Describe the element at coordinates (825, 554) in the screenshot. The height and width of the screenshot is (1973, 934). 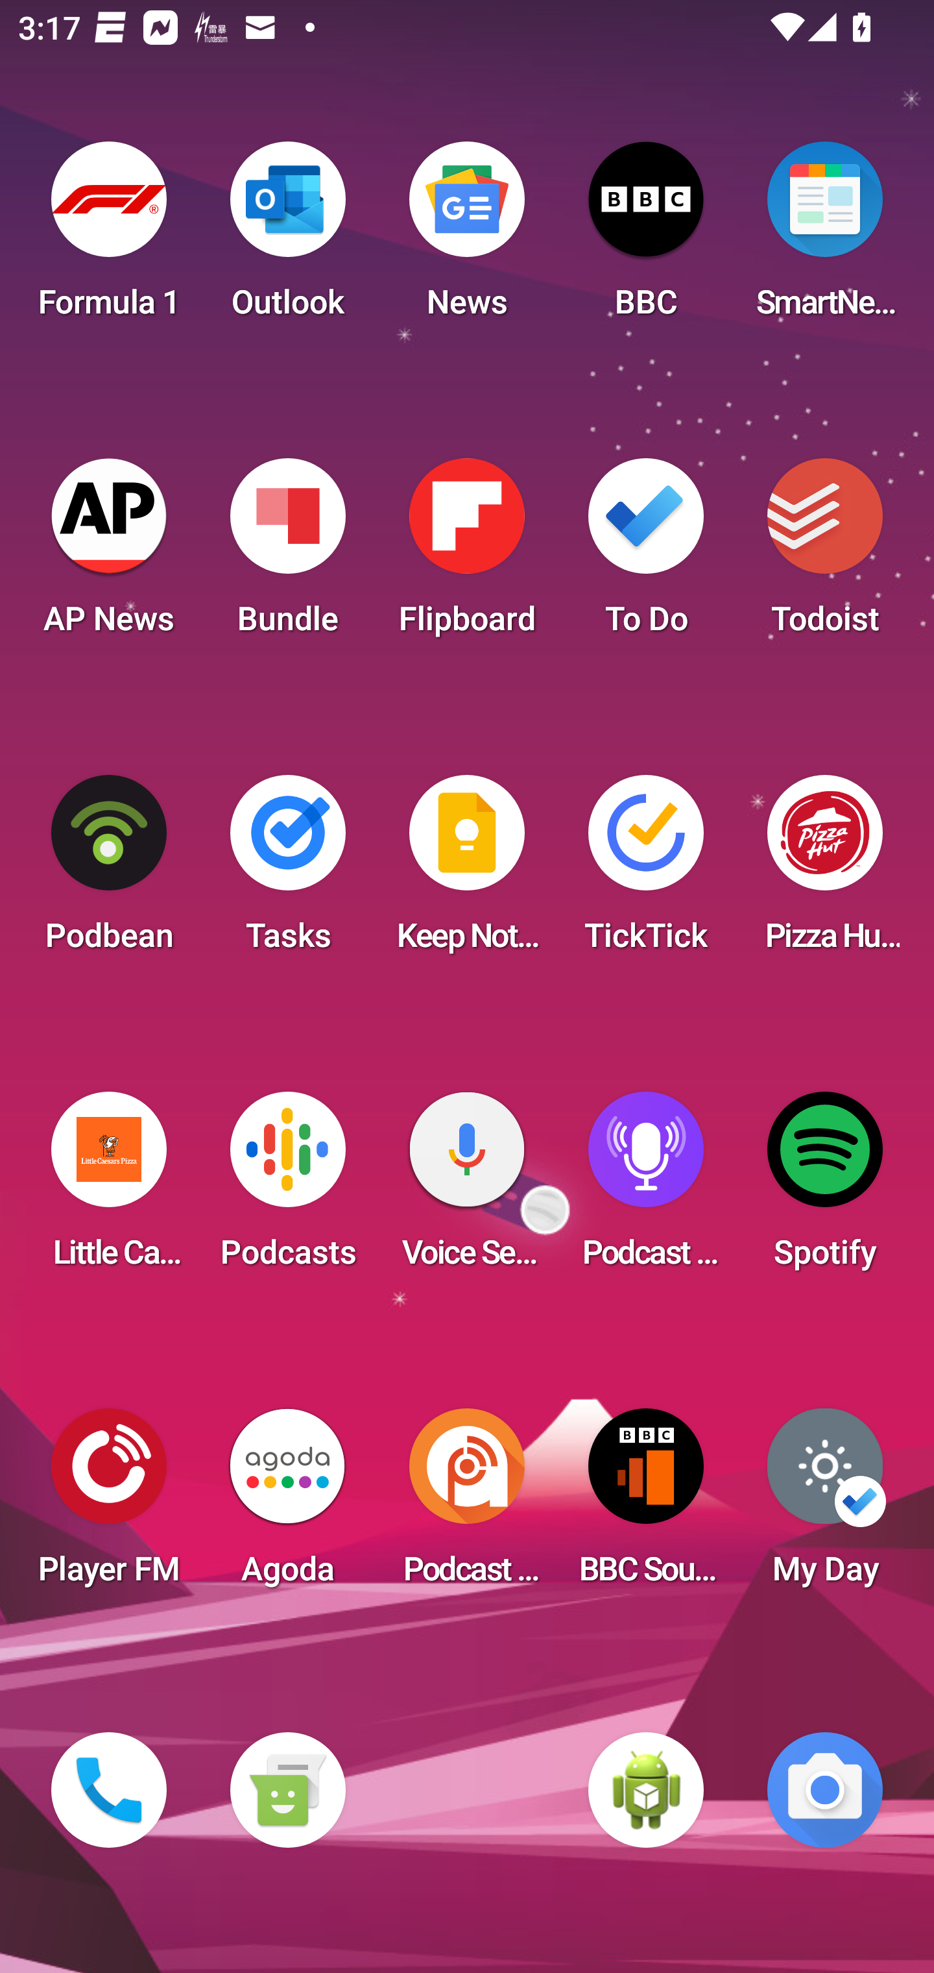
I see `Todoist` at that location.